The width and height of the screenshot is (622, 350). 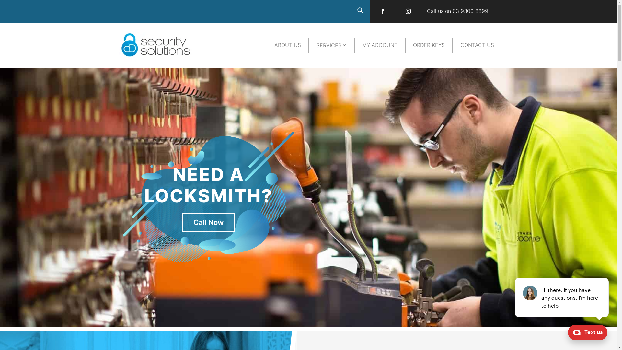 I want to click on ORDER KEYS, so click(x=429, y=45).